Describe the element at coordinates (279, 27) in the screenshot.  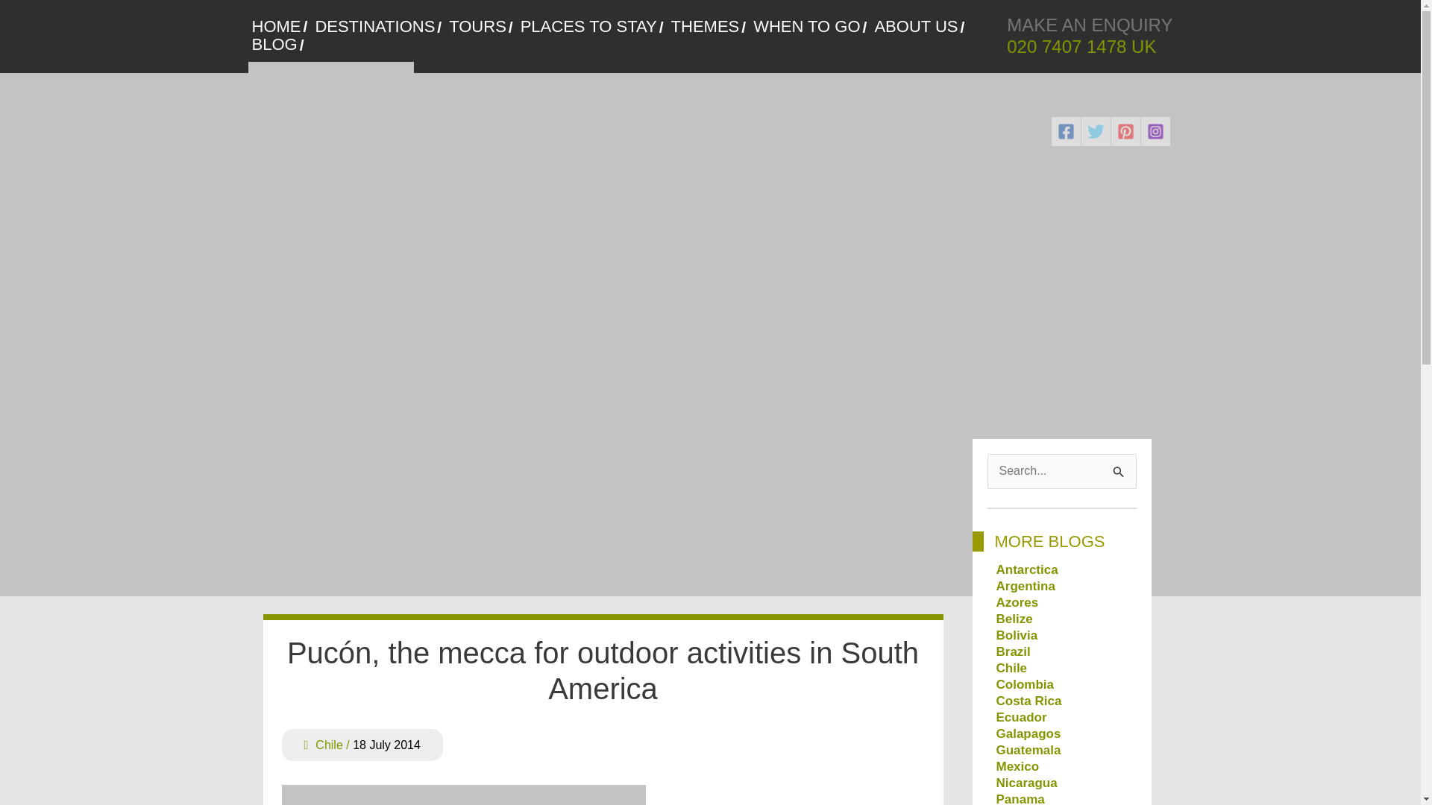
I see `HOME` at that location.